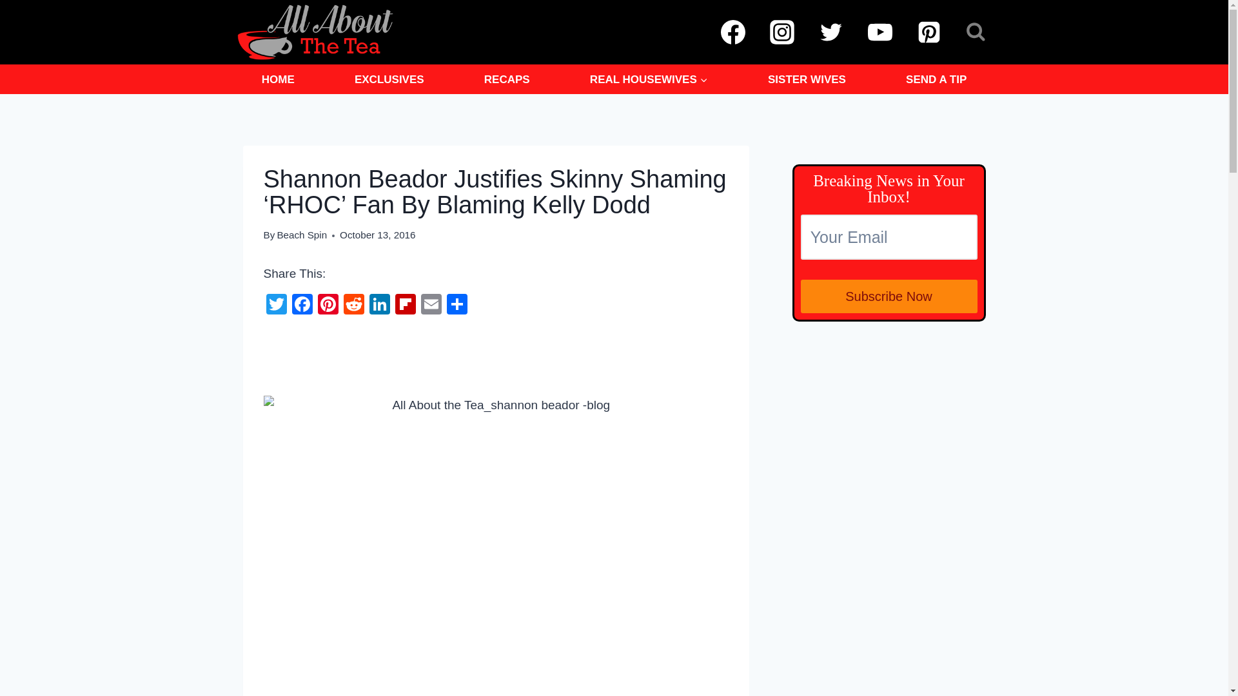 The height and width of the screenshot is (696, 1238). Describe the element at coordinates (431, 305) in the screenshot. I see `Email` at that location.